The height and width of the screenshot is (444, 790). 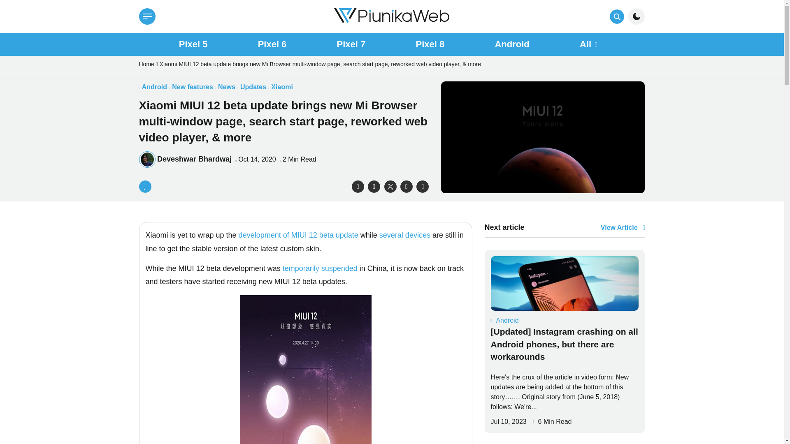 What do you see at coordinates (430, 44) in the screenshot?
I see `Pixel 8` at bounding box center [430, 44].